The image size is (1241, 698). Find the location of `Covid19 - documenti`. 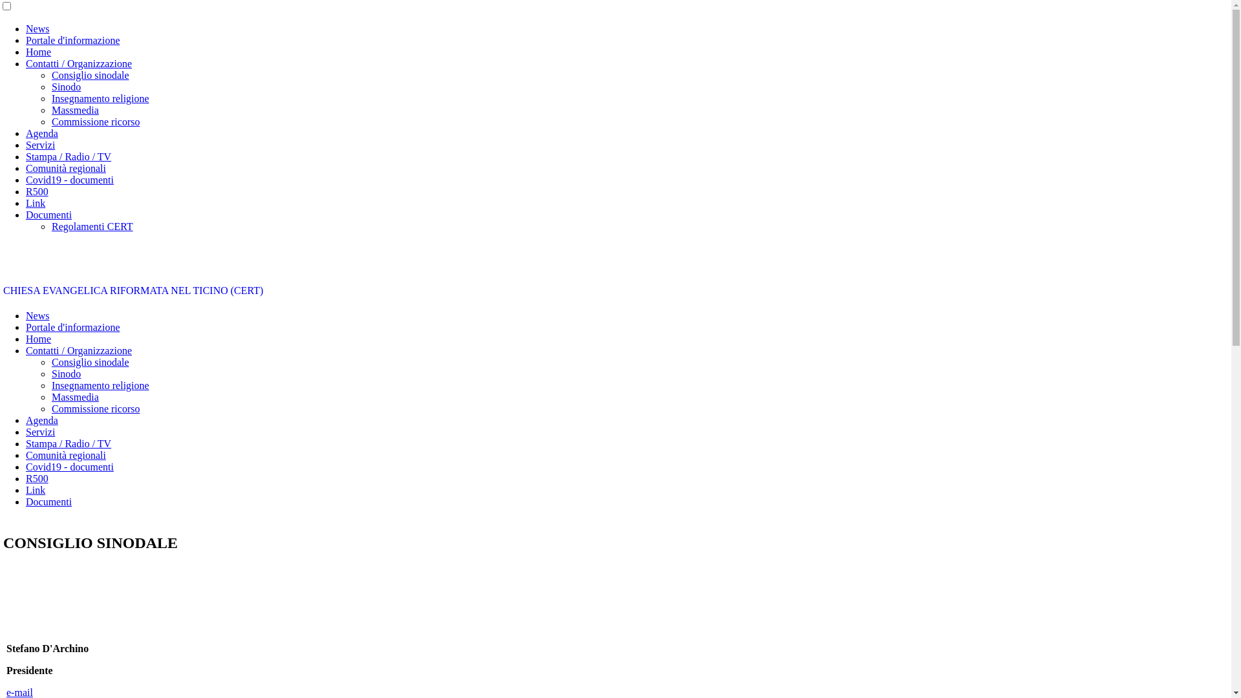

Covid19 - documenti is located at coordinates (70, 467).